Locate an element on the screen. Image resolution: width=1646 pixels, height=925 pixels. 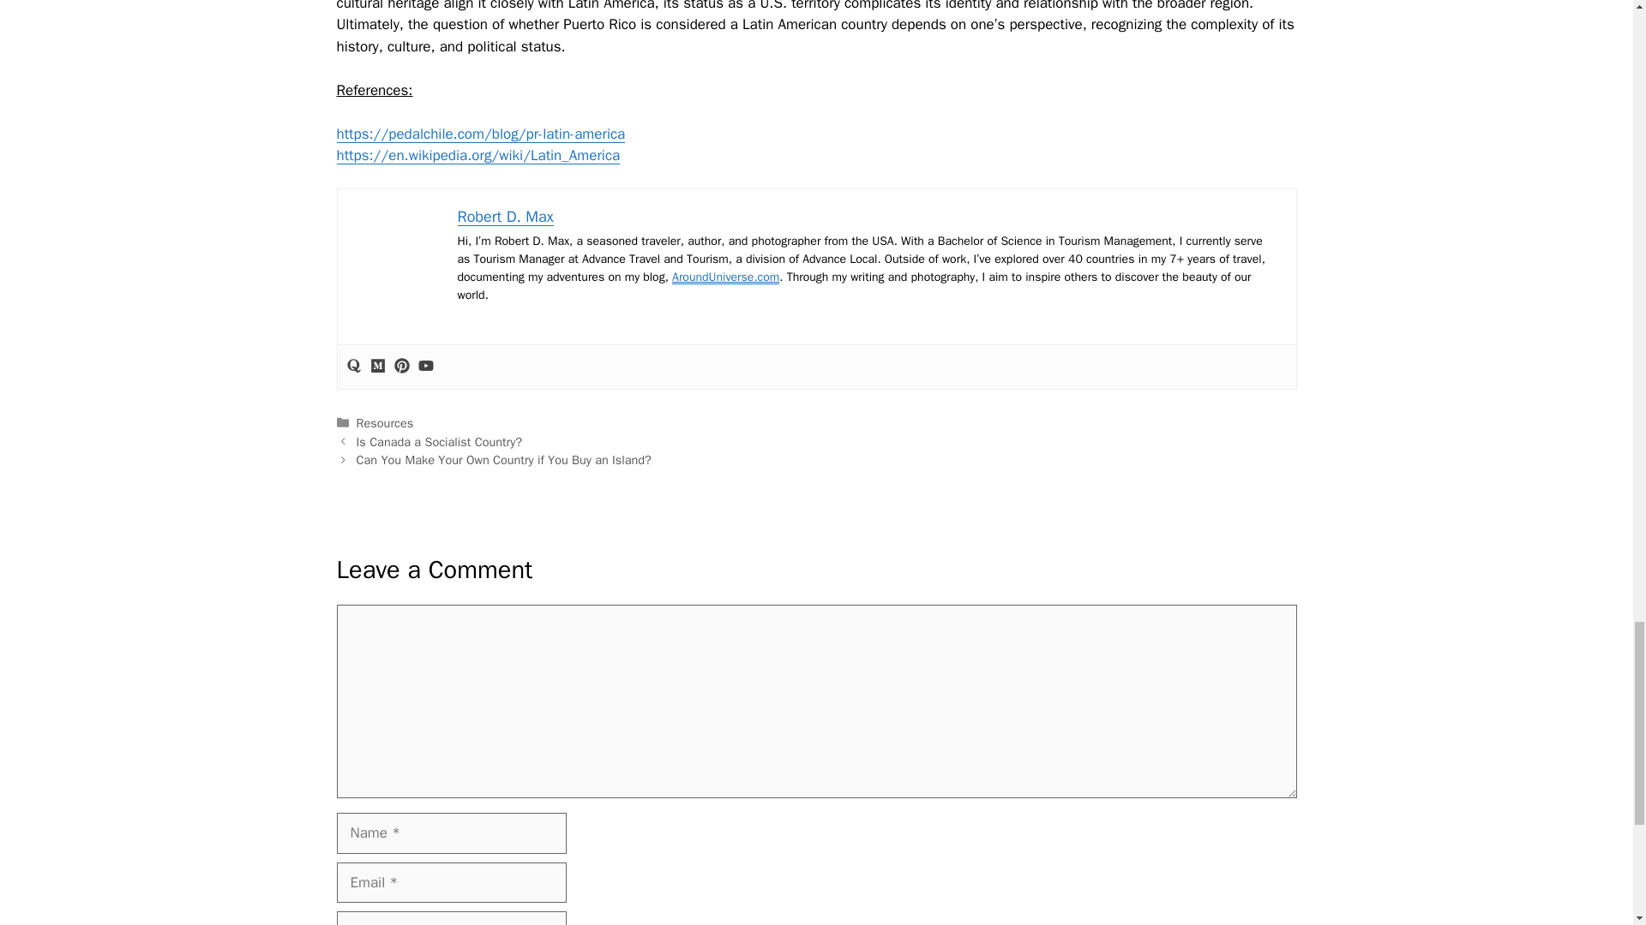
Robert D. Max is located at coordinates (505, 216).